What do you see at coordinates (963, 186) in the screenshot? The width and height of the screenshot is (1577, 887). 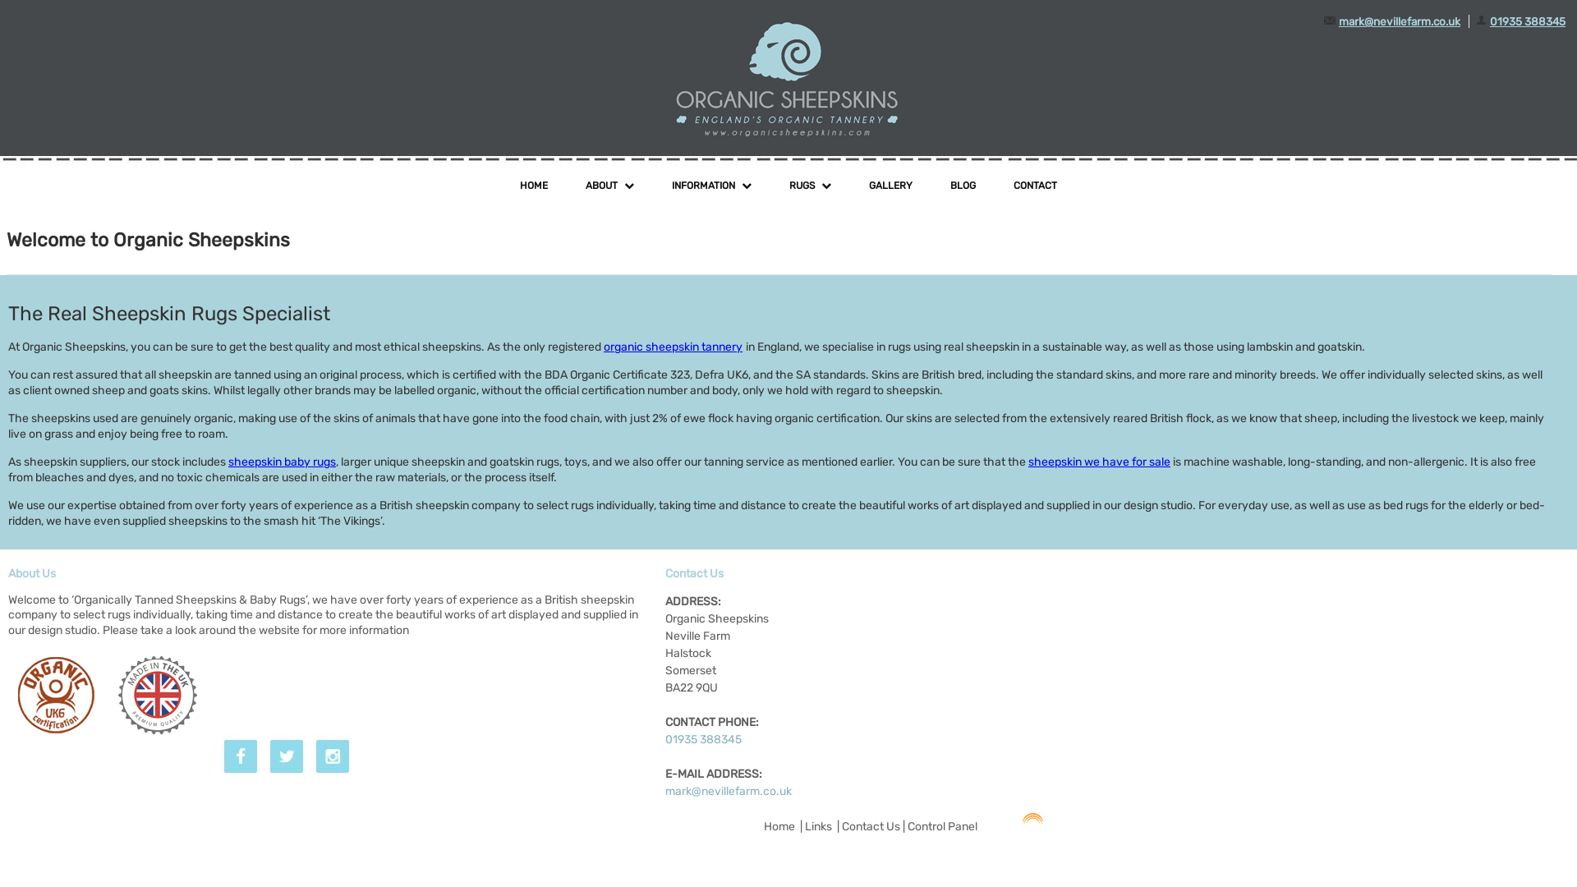 I see `BLOG` at bounding box center [963, 186].